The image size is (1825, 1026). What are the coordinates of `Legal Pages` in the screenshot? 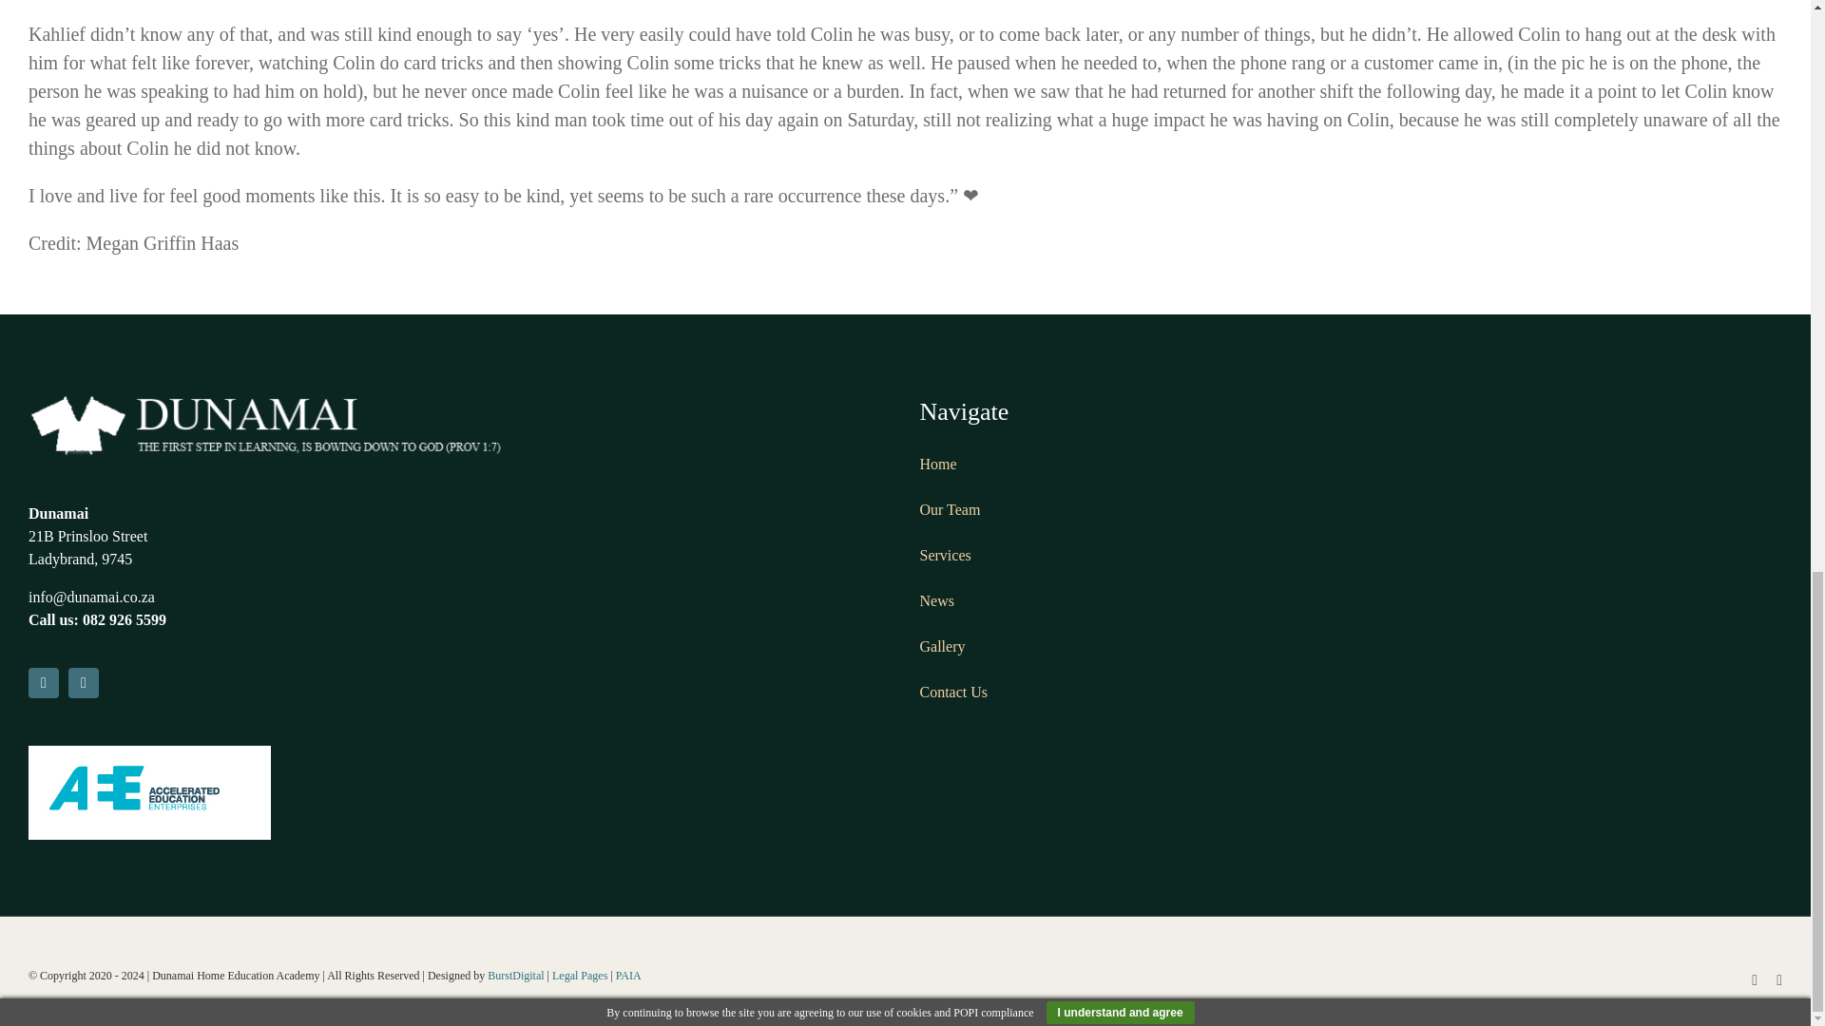 It's located at (580, 975).